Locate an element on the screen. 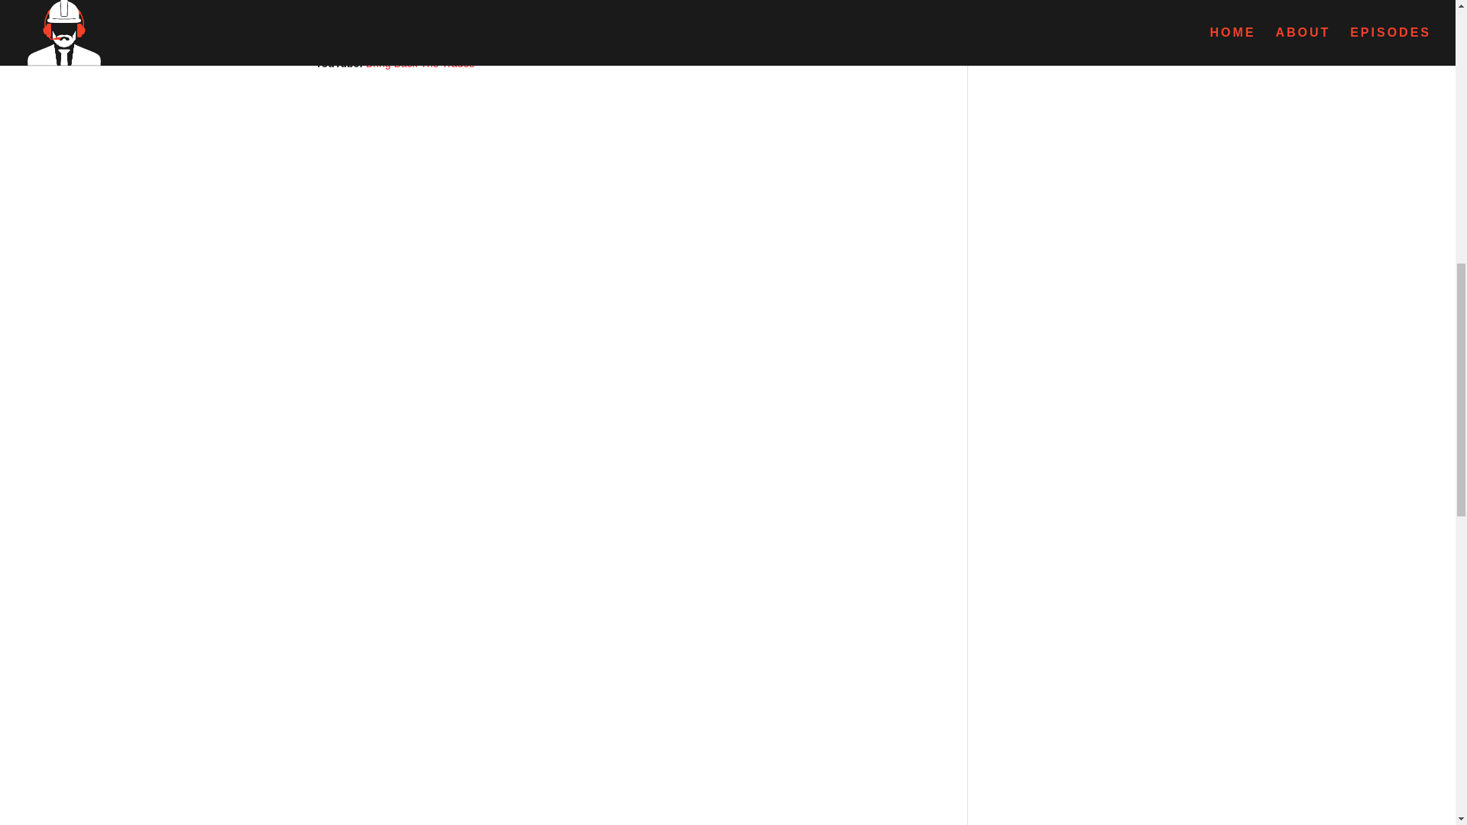 This screenshot has height=825, width=1467. Bring Back The Trades is located at coordinates (425, 27).